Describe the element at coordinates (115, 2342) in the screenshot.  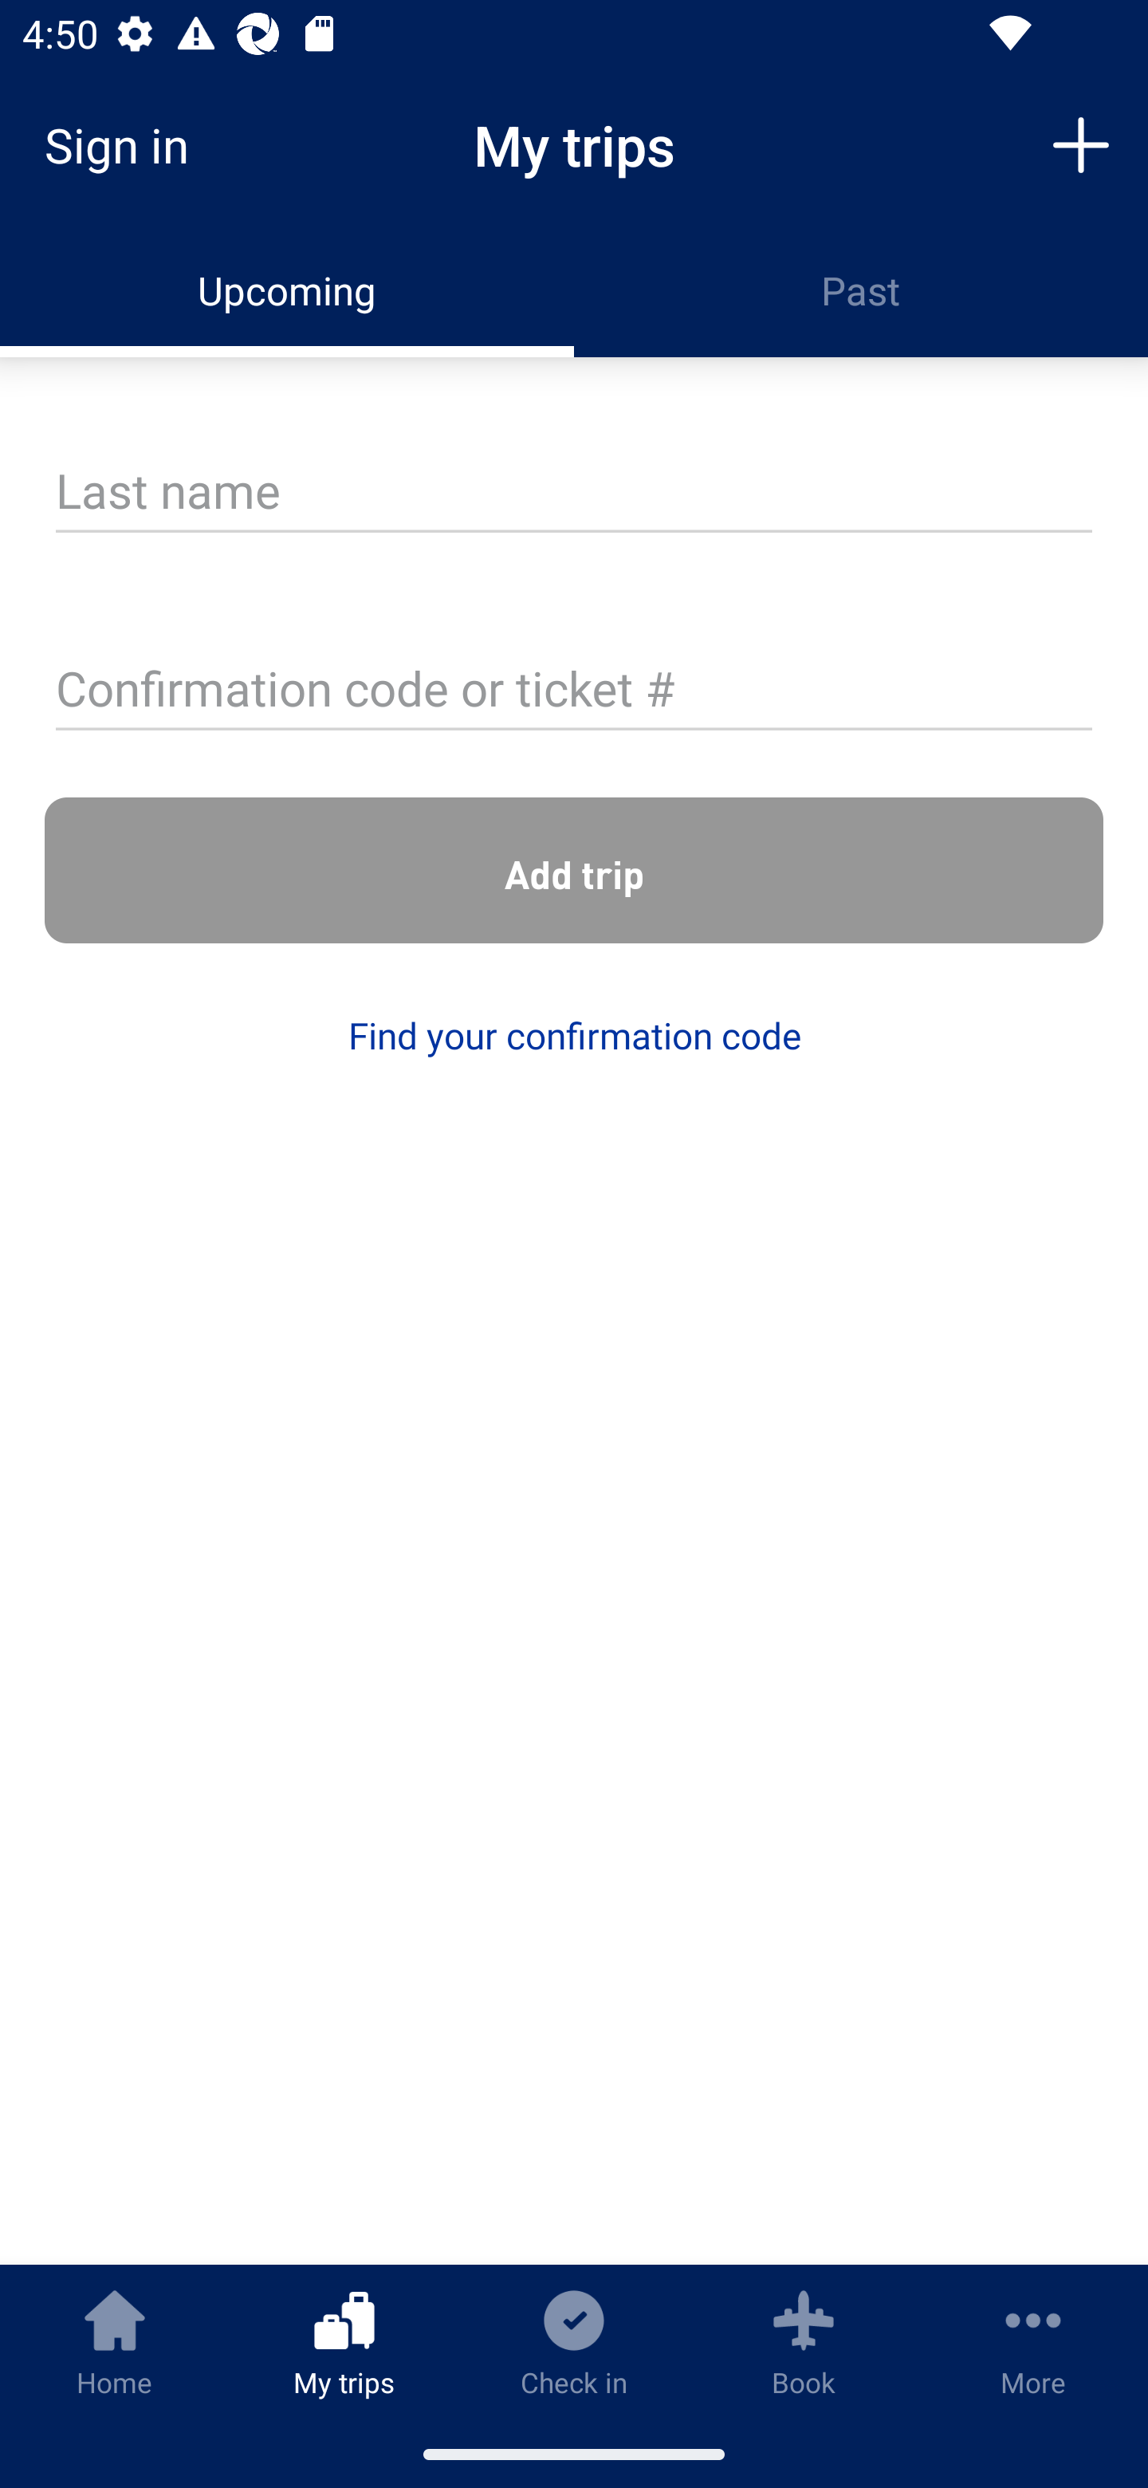
I see `Home` at that location.